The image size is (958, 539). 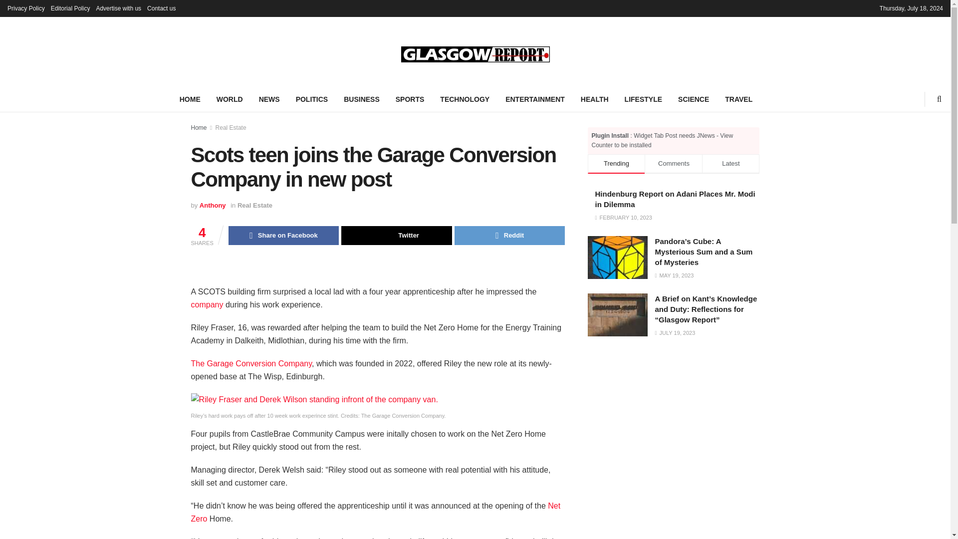 What do you see at coordinates (535, 99) in the screenshot?
I see `ENTERTAINMENT` at bounding box center [535, 99].